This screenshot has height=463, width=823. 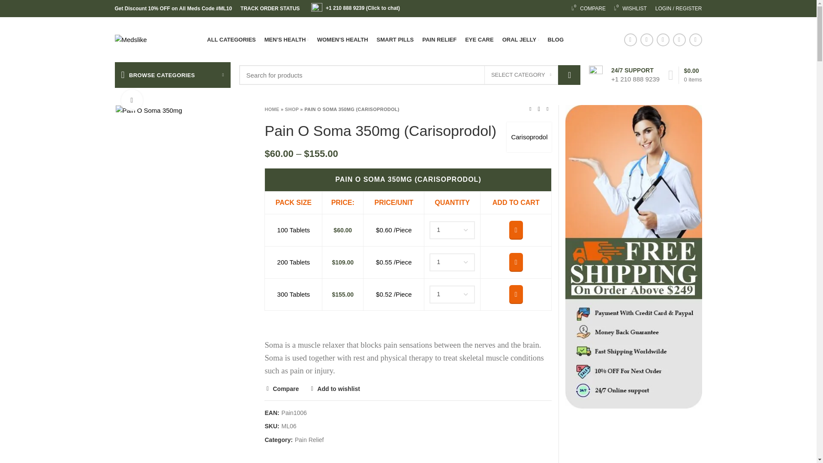 What do you see at coordinates (678, 9) in the screenshot?
I see `My account` at bounding box center [678, 9].